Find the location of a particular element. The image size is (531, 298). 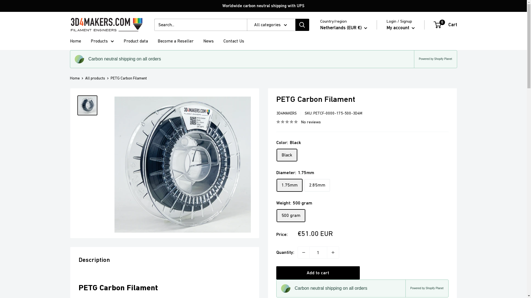

AD is located at coordinates (323, 80).